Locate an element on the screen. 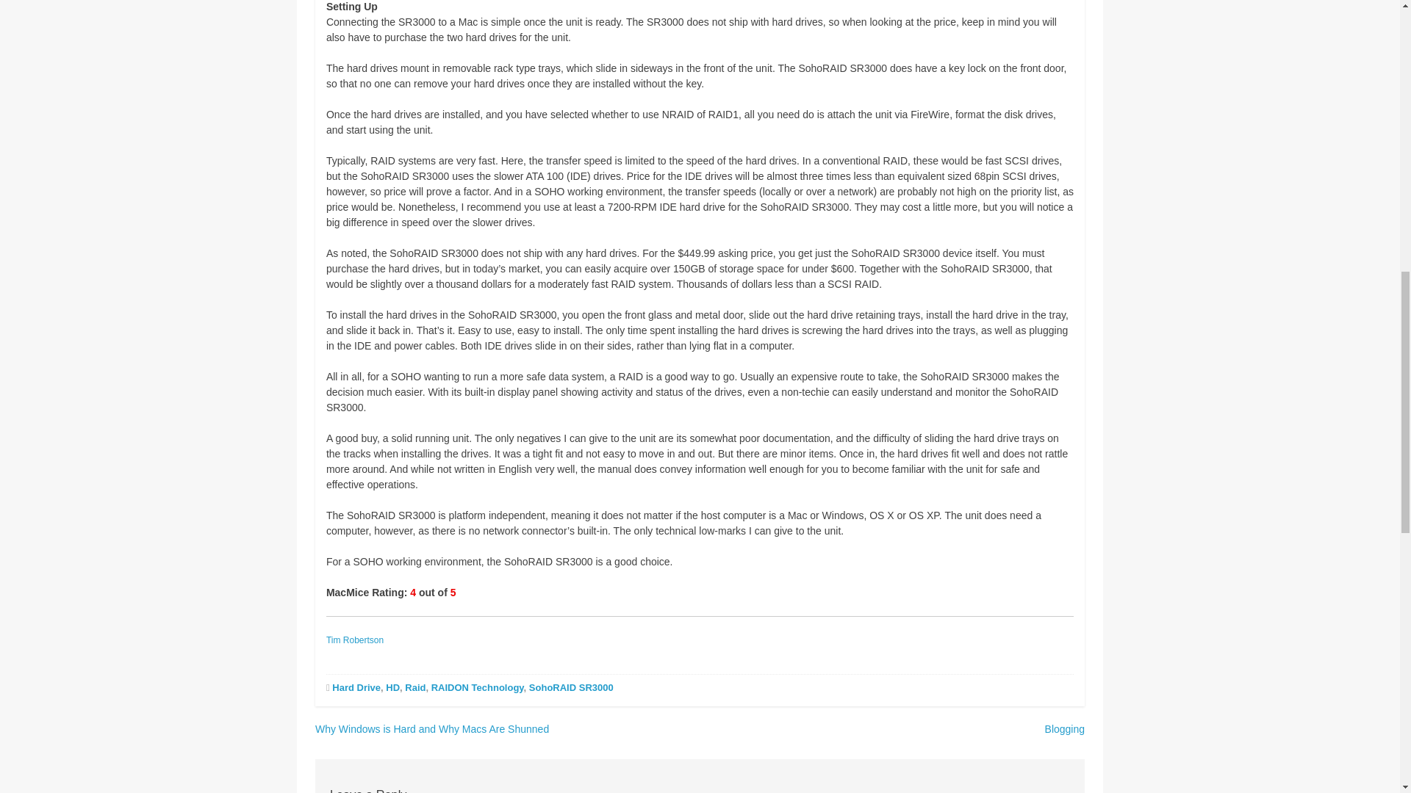 The height and width of the screenshot is (793, 1411). RAIDON Technology is located at coordinates (478, 687).